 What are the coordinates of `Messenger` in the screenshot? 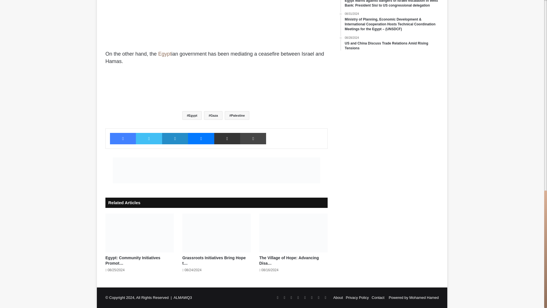 It's located at (201, 139).